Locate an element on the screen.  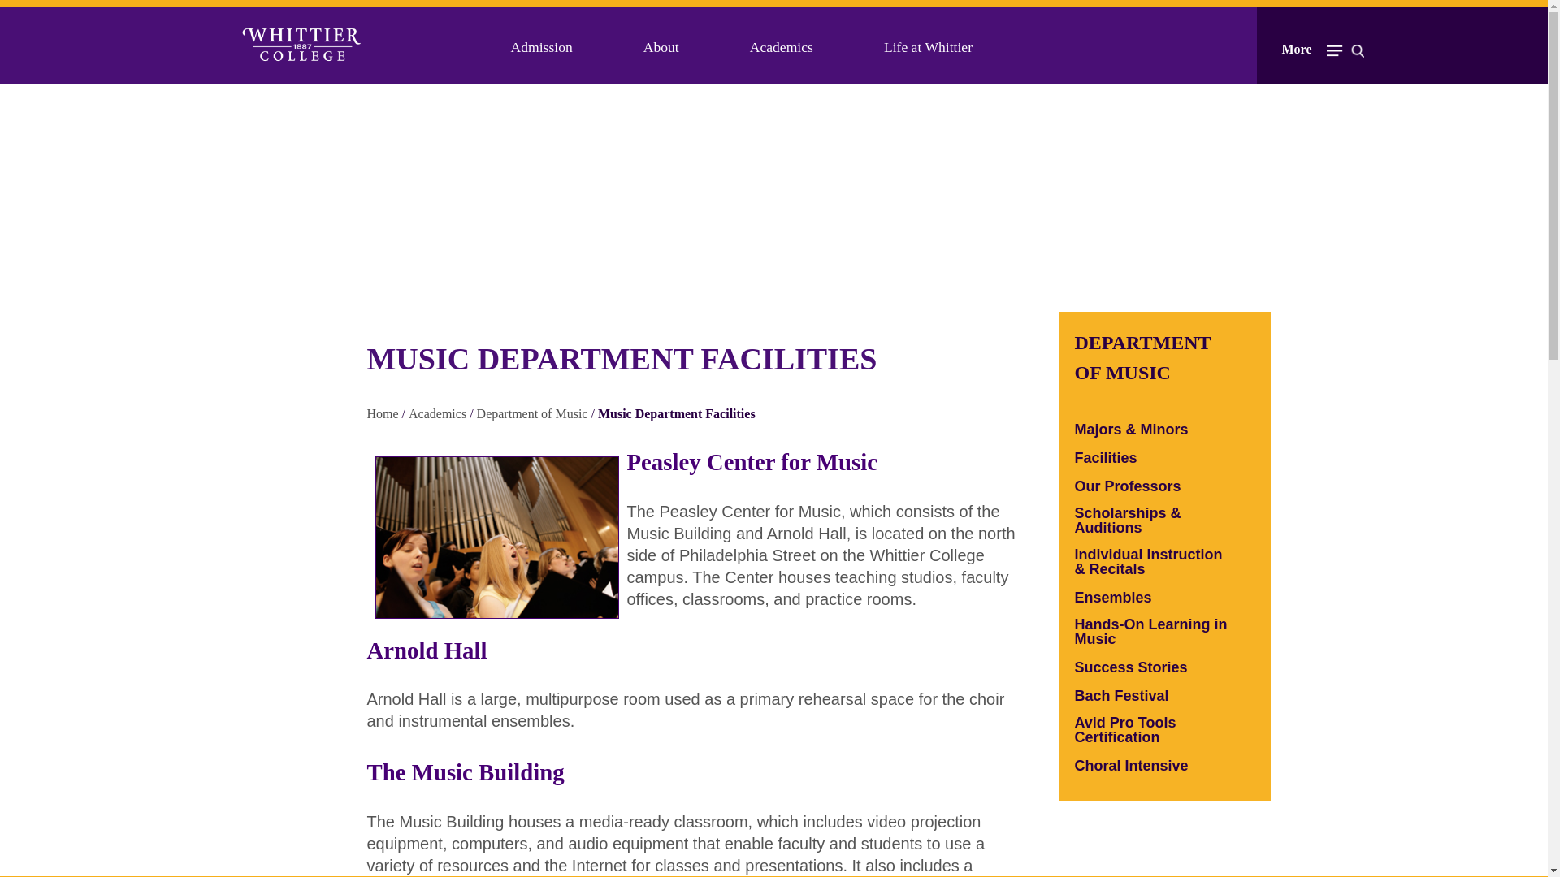
Academics is located at coordinates (782, 47).